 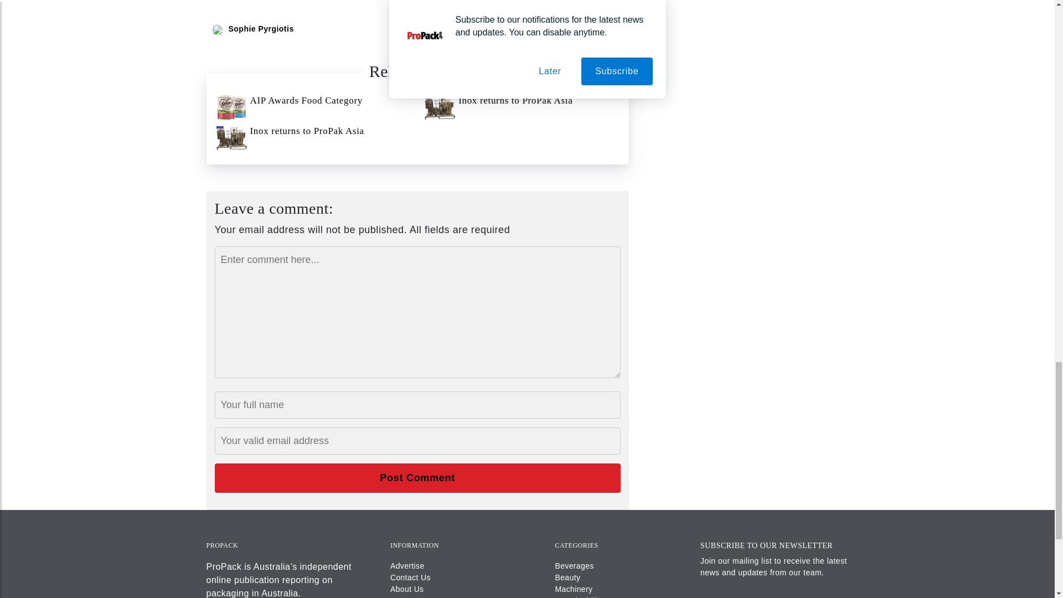 What do you see at coordinates (417, 478) in the screenshot?
I see `Post Comment` at bounding box center [417, 478].